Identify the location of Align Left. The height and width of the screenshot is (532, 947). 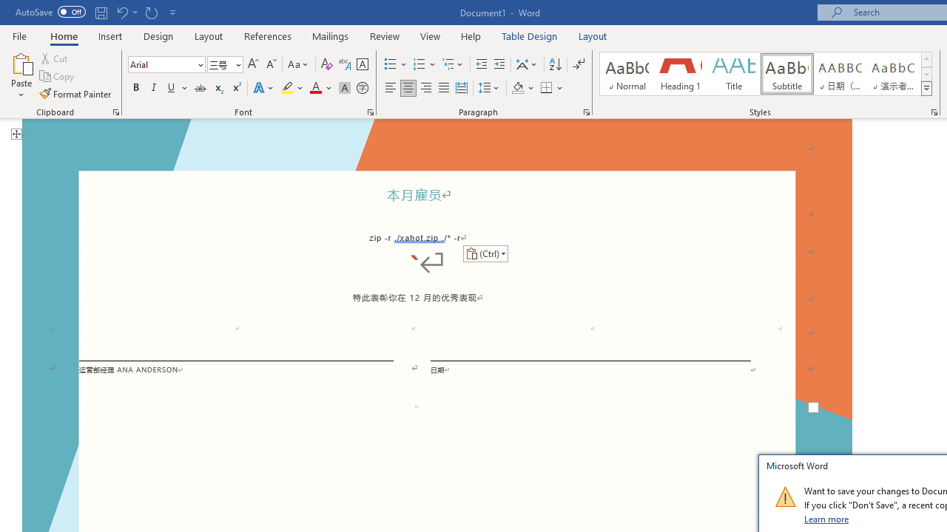
(391, 89).